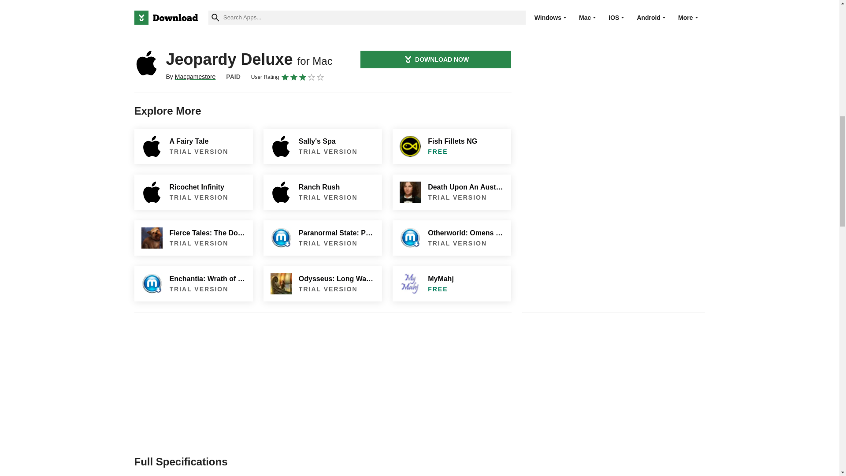 This screenshot has width=846, height=476. Describe the element at coordinates (323, 238) in the screenshot. I see `Paranormal State: Poison Spring Platinum Edition` at that location.